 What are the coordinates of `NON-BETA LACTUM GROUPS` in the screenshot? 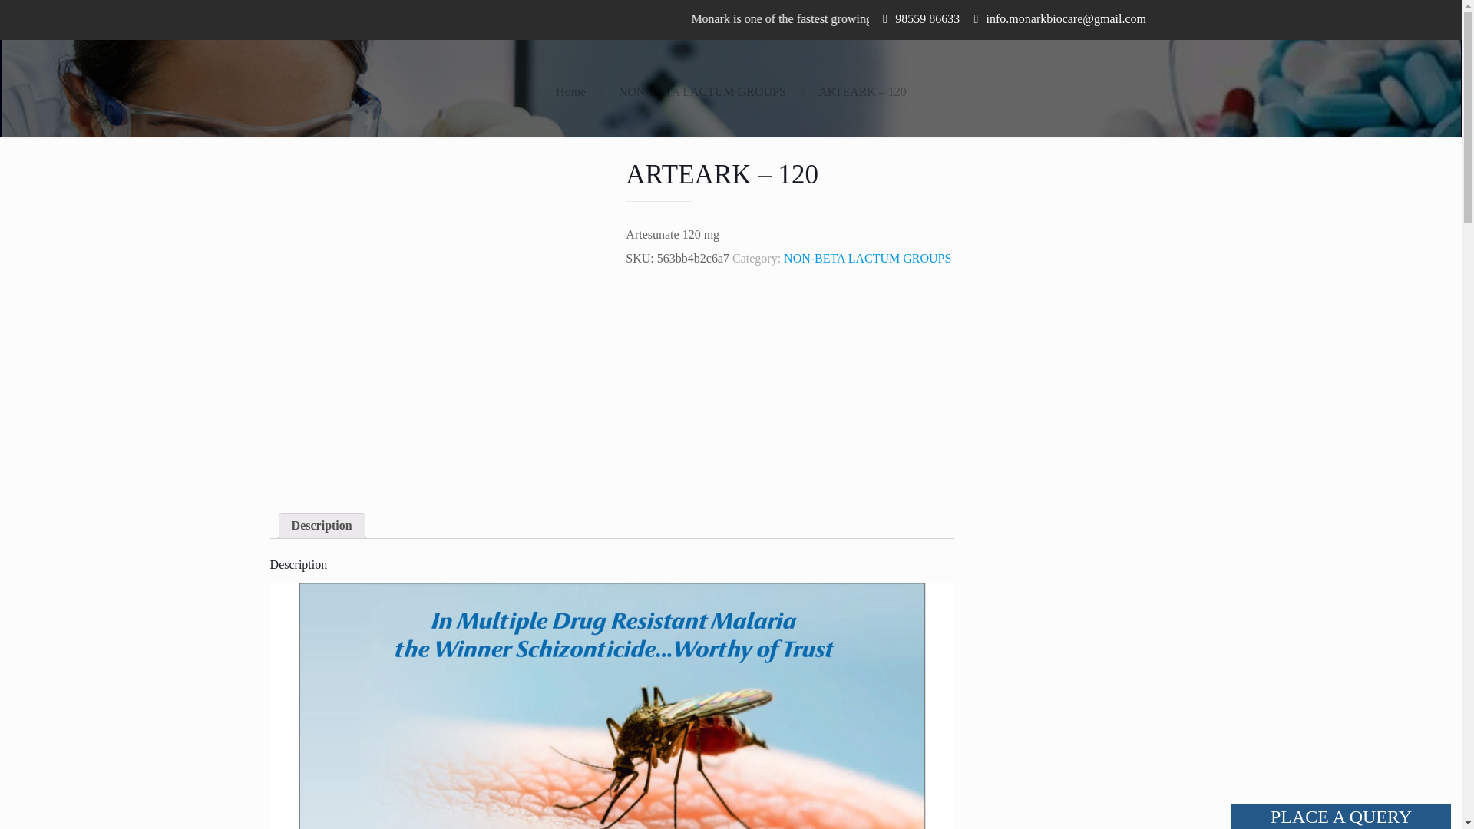 It's located at (868, 258).